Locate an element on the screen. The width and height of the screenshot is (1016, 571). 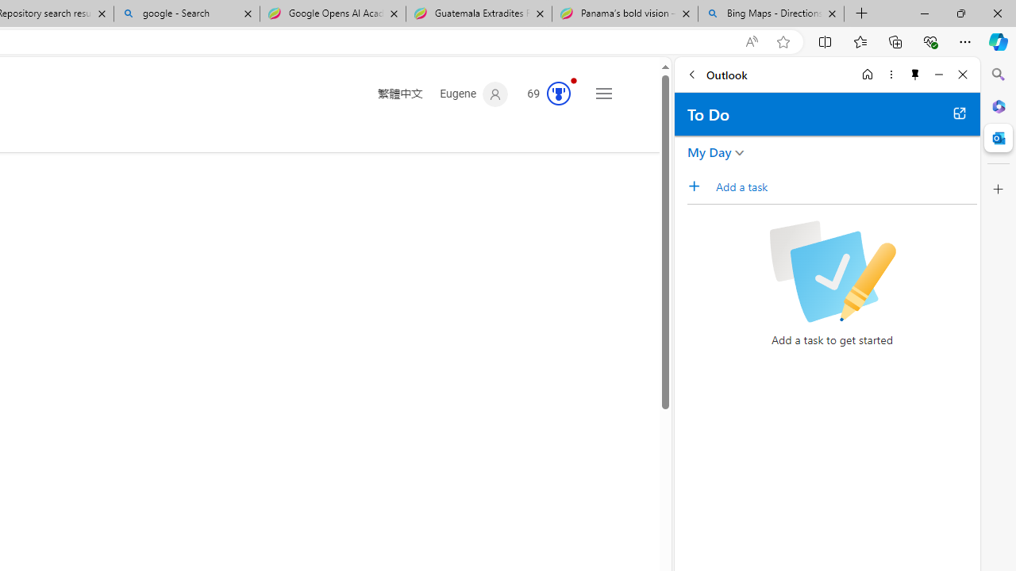
Google Opens AI Academy for Startups - Nearshore Americas is located at coordinates (332, 14).